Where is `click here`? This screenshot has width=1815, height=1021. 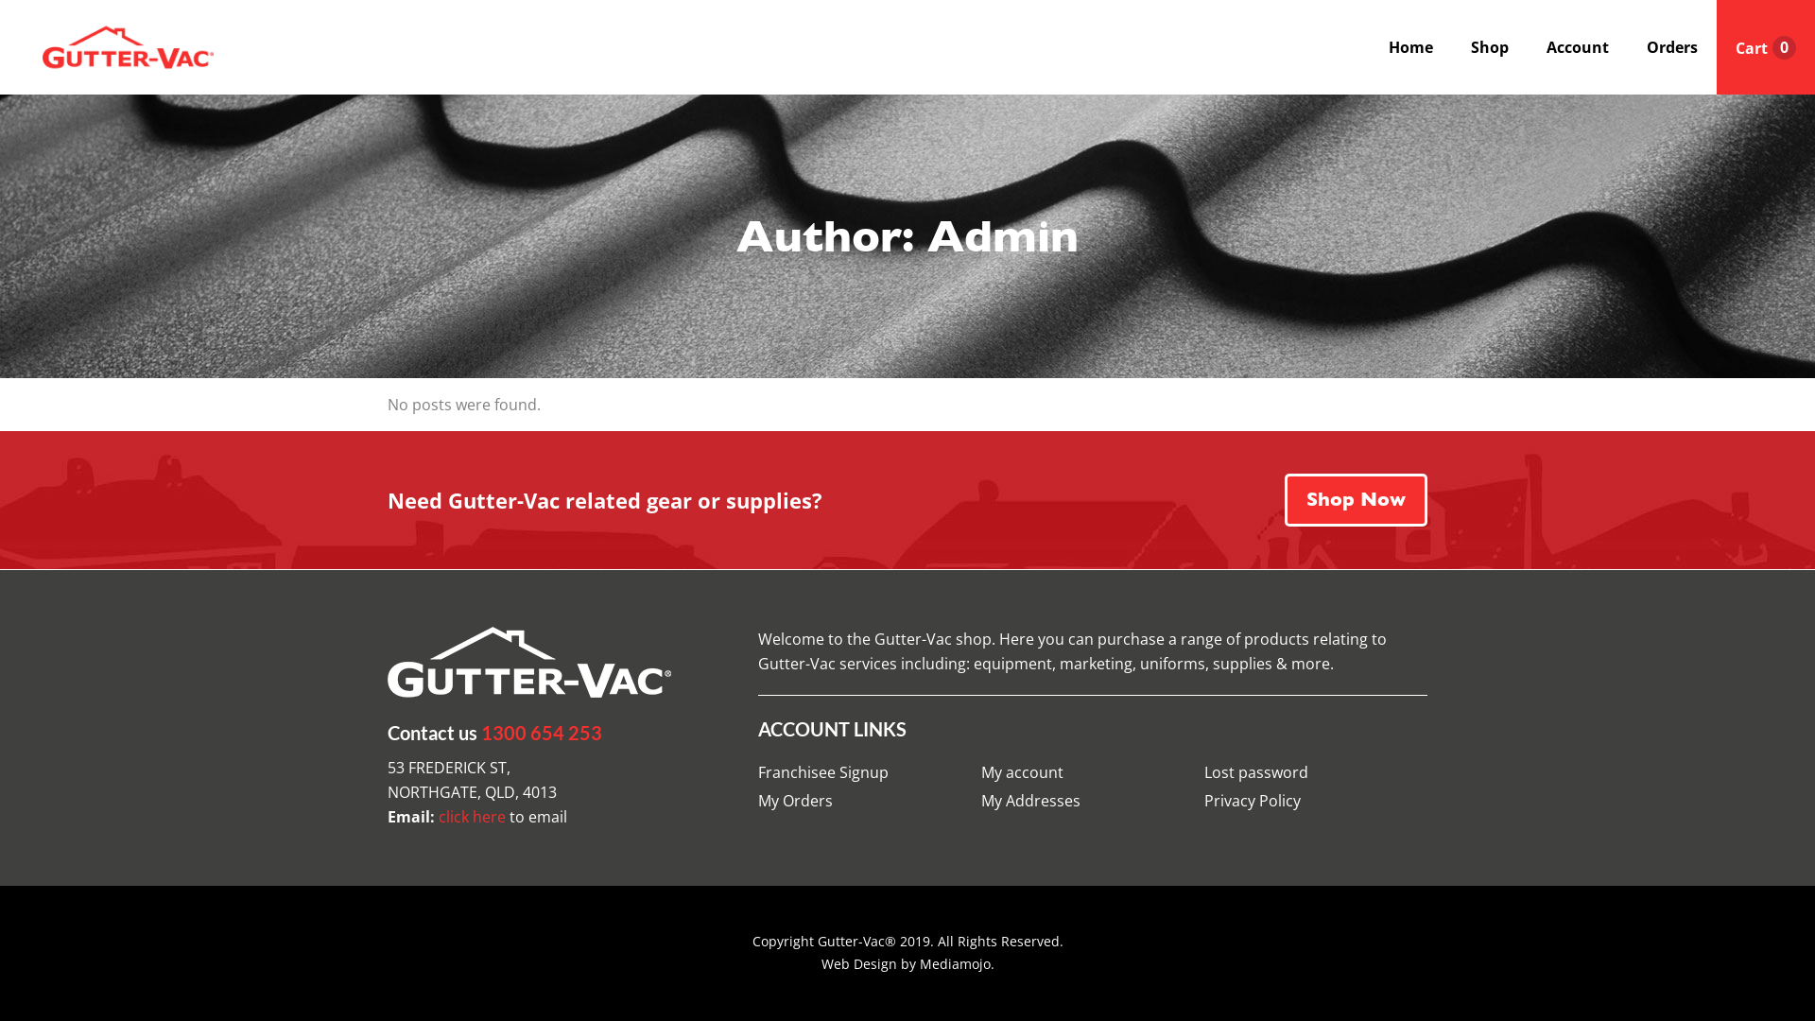 click here is located at coordinates (473, 817).